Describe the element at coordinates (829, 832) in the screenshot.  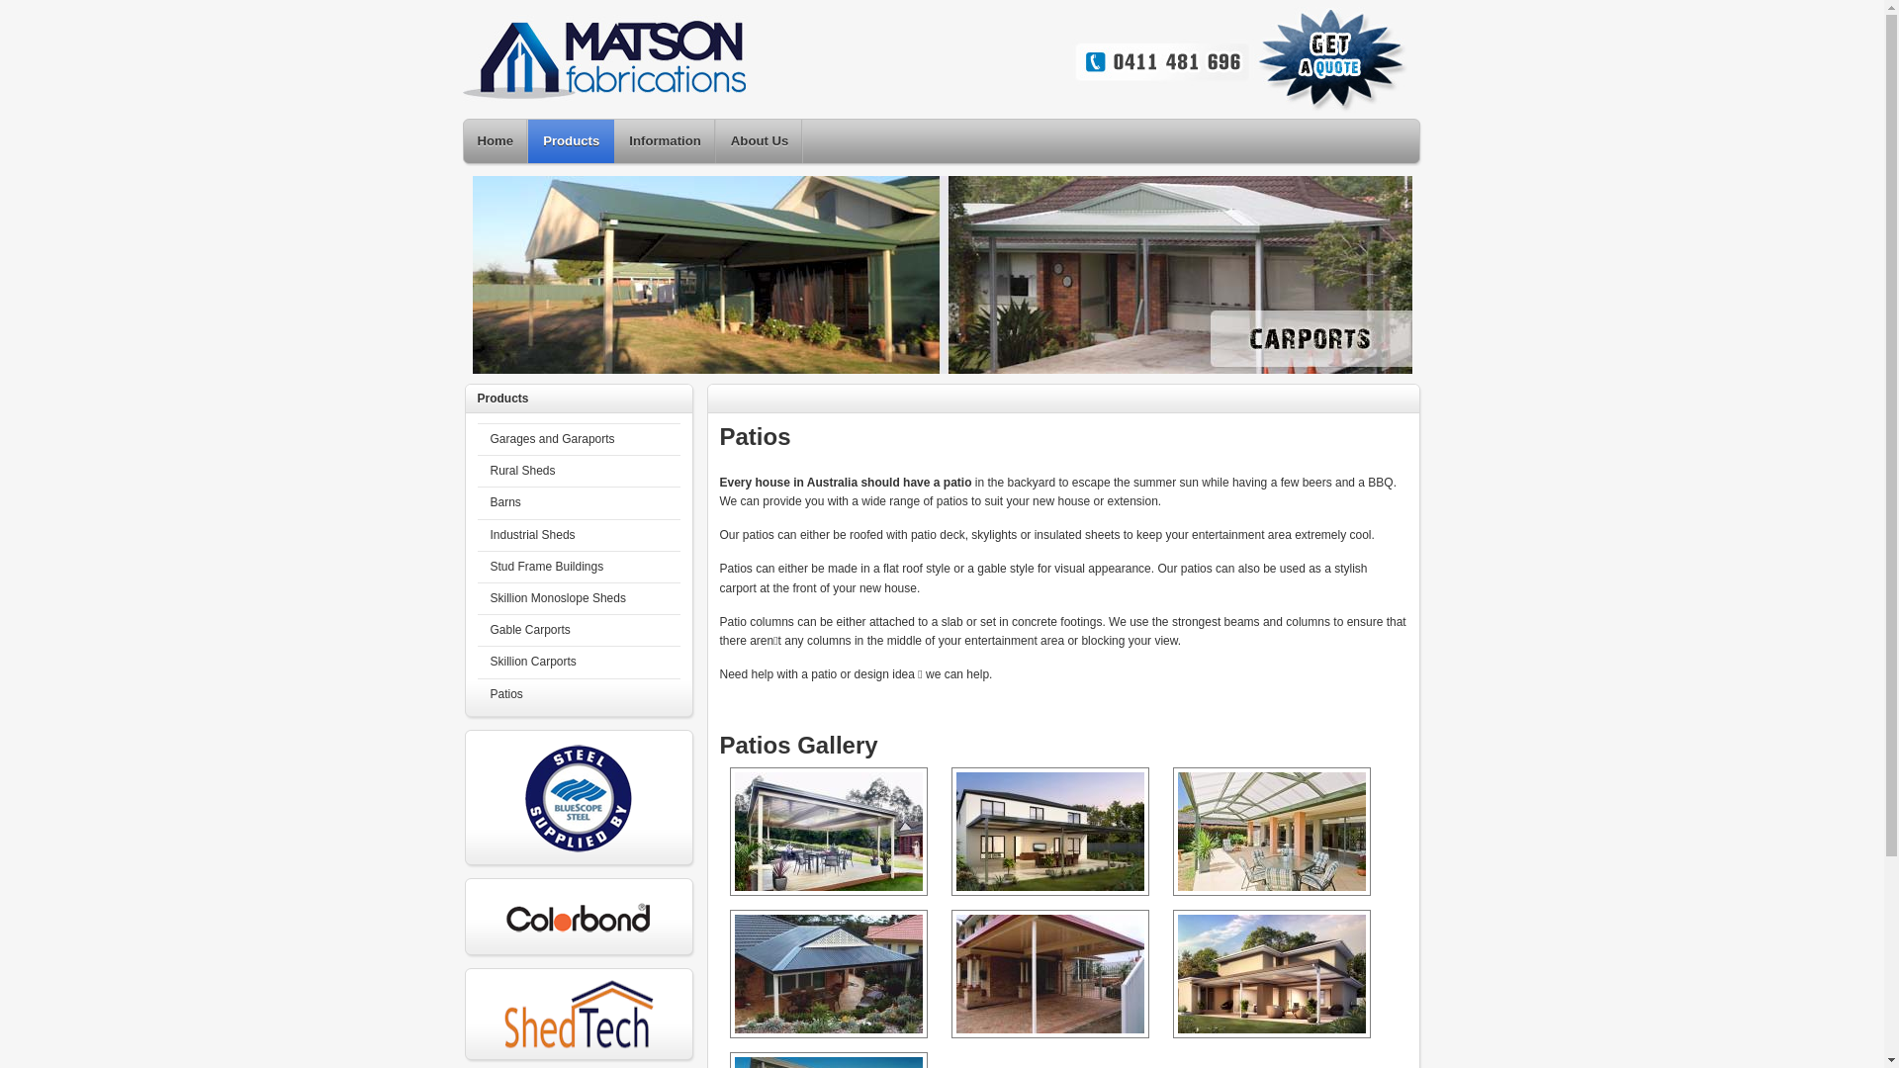
I see `patio4.jpg` at that location.